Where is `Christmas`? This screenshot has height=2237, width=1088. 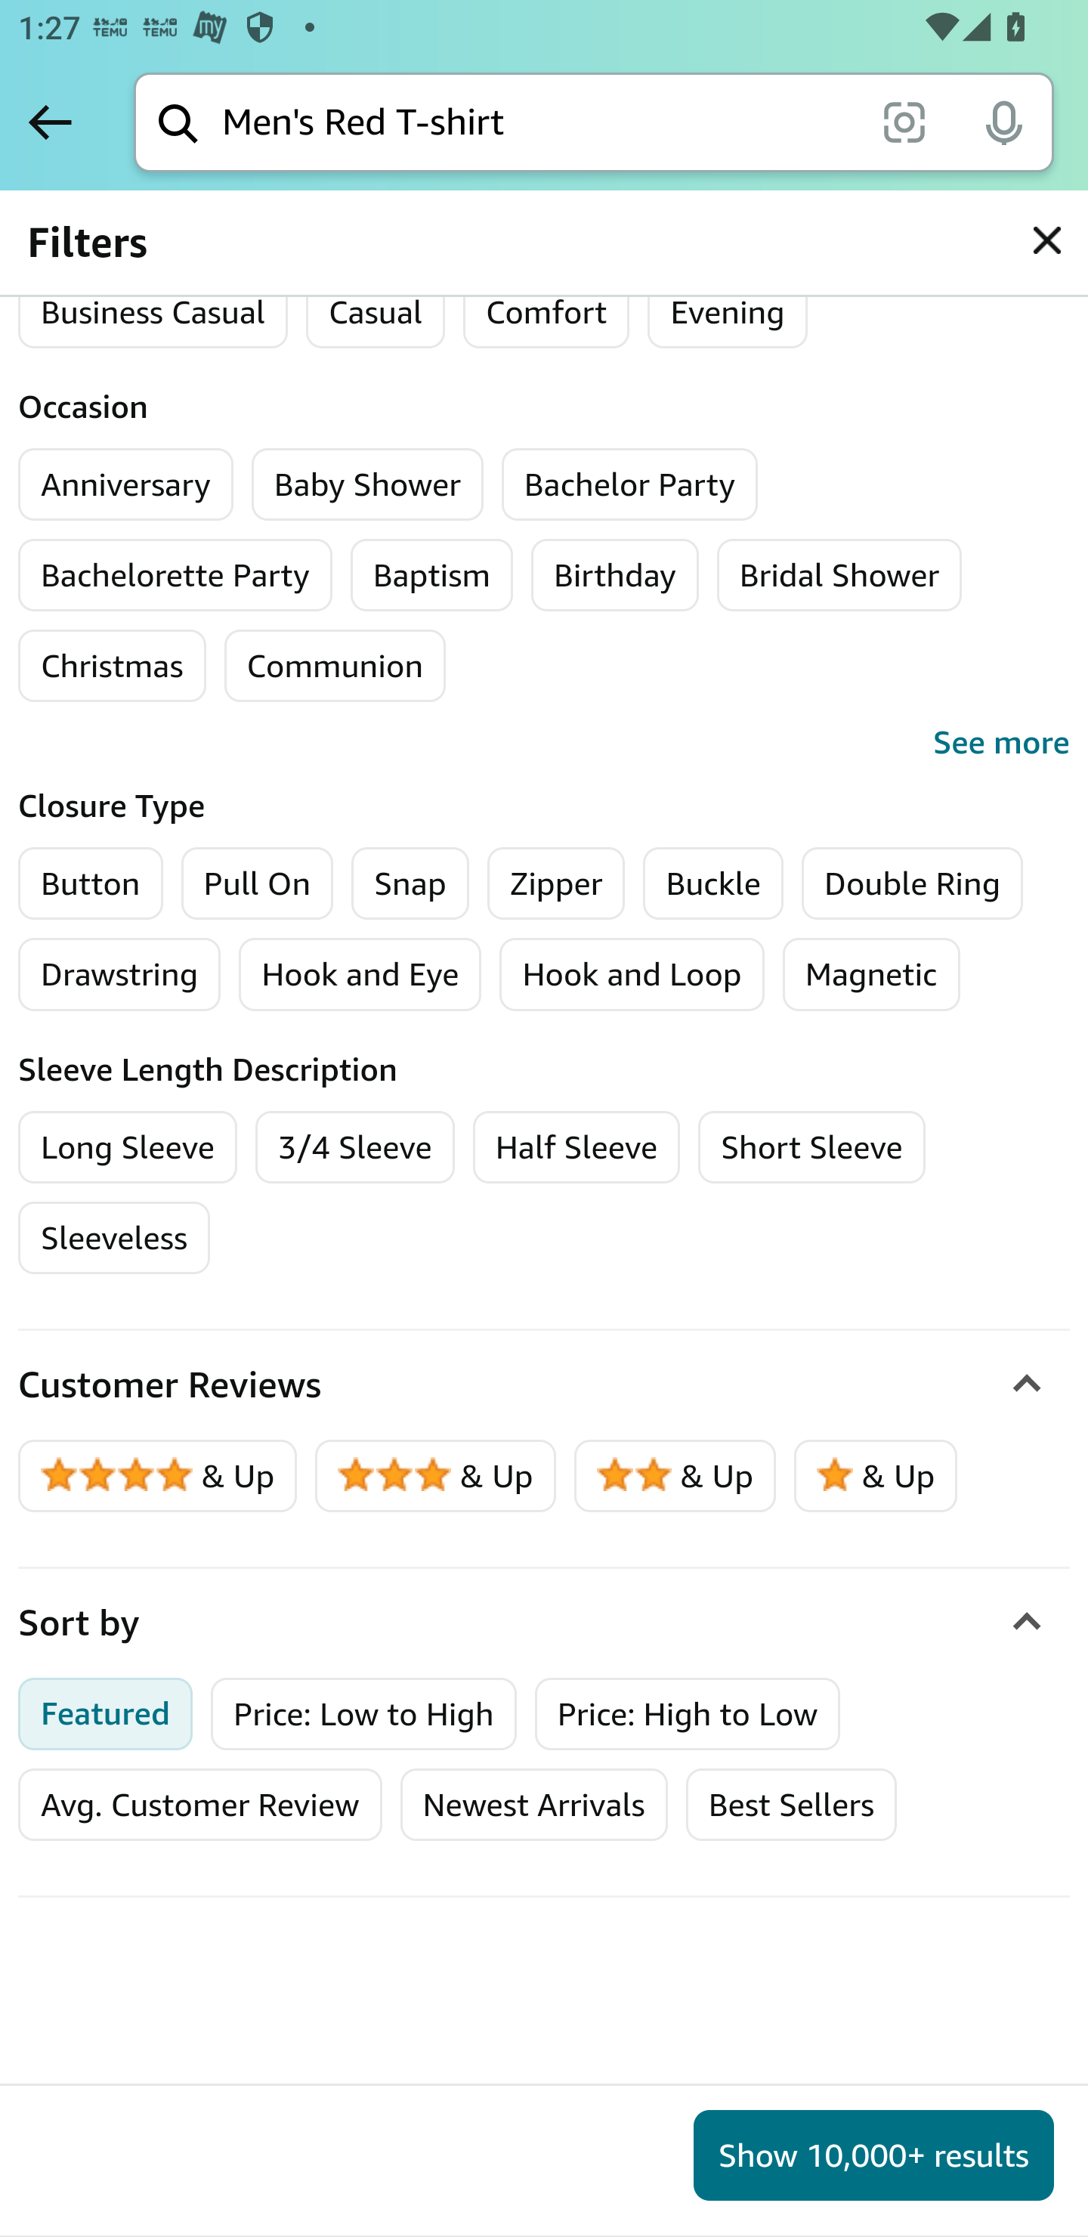 Christmas is located at coordinates (112, 665).